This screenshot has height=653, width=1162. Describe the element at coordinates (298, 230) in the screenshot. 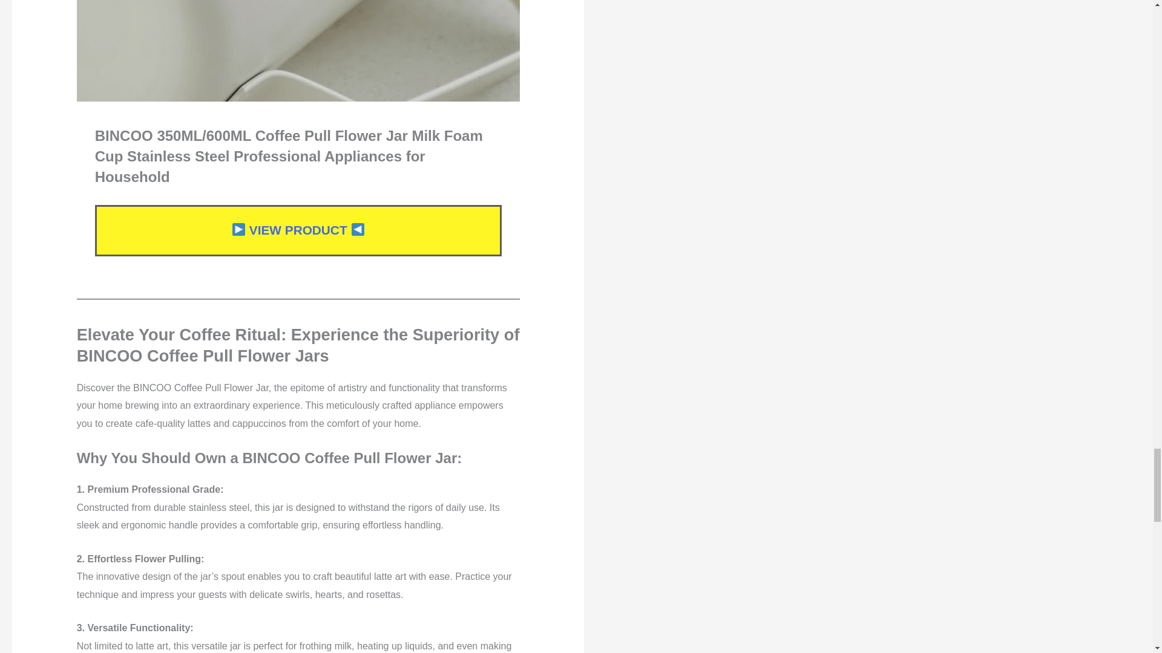

I see `VIEW PRODUCT` at that location.